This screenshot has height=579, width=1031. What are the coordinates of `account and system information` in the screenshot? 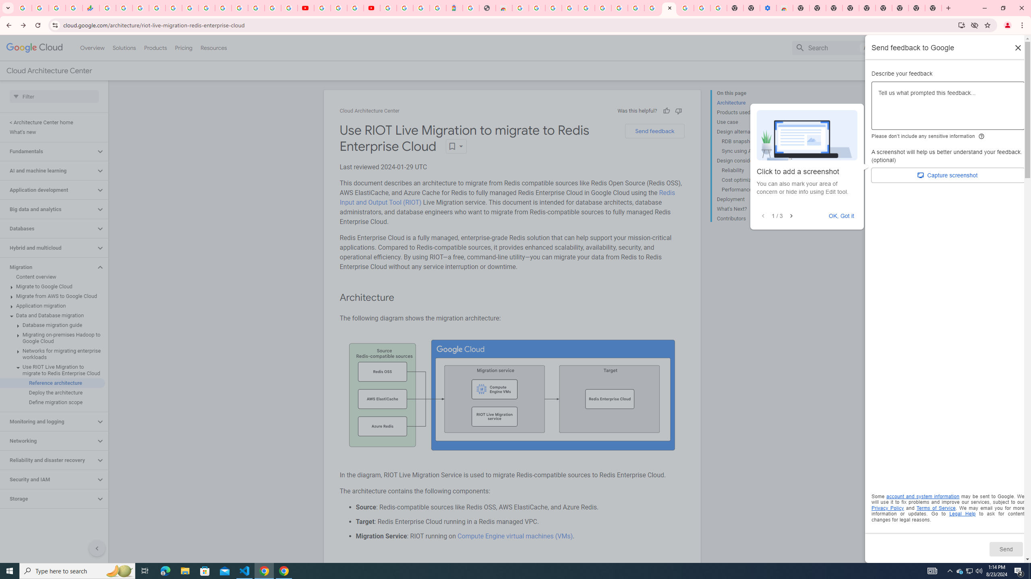 It's located at (923, 497).